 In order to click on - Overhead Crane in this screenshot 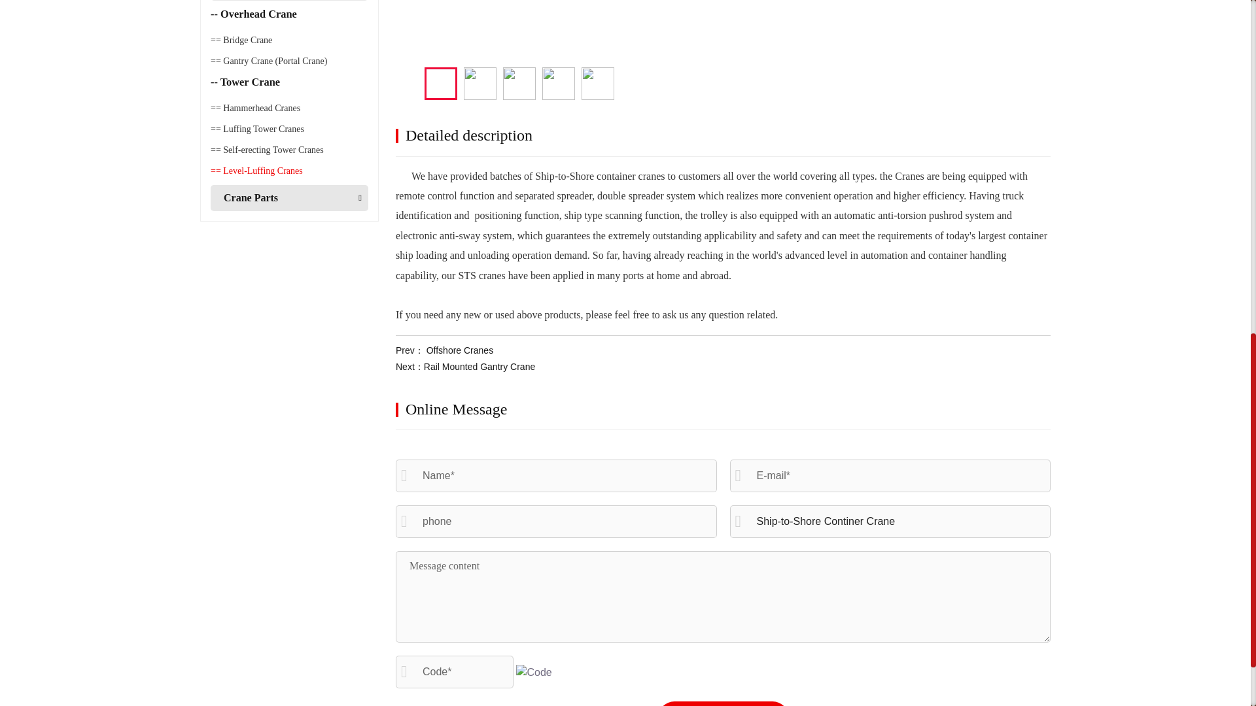, I will do `click(232, 69)`.